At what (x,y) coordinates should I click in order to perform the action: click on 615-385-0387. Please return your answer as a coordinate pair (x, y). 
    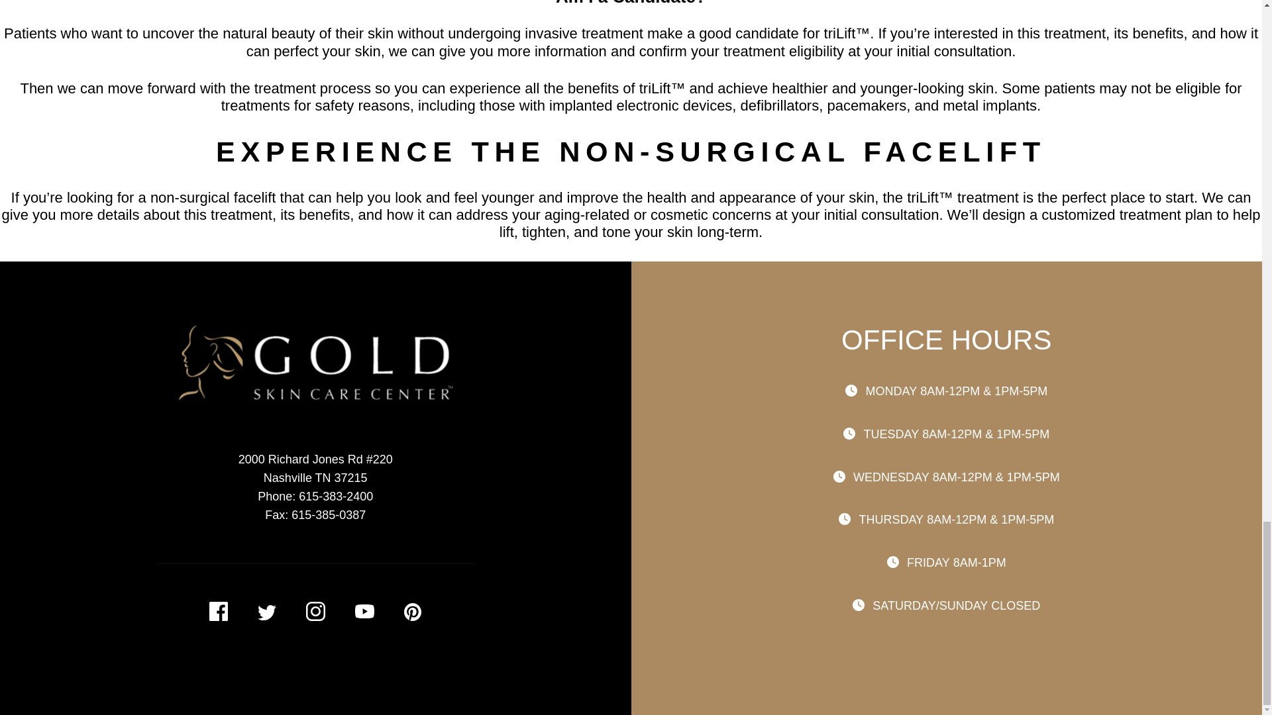
    Looking at the image, I should click on (329, 515).